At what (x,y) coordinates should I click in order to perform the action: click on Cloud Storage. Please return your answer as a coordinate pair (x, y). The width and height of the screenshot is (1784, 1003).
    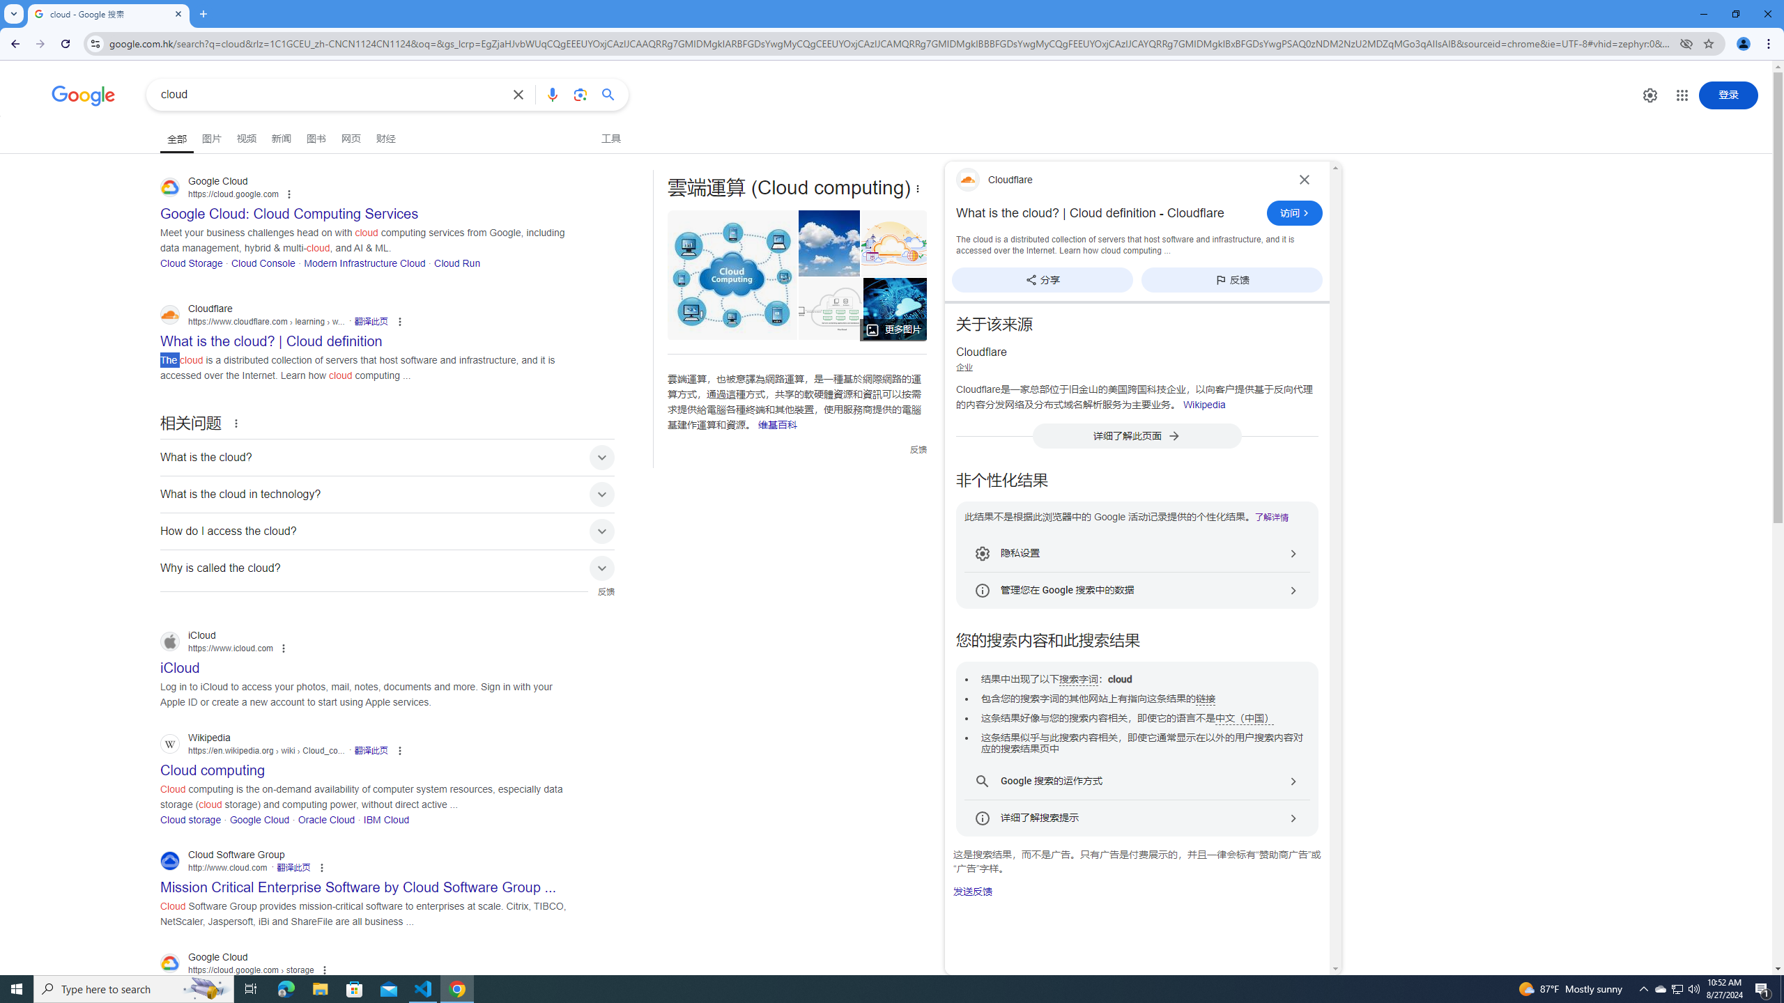
    Looking at the image, I should click on (192, 262).